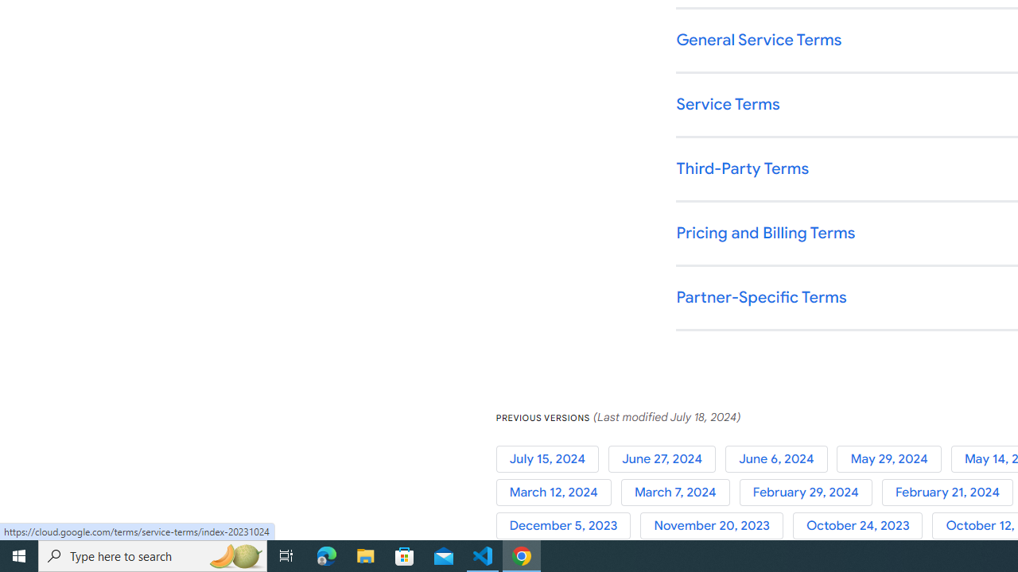 The width and height of the screenshot is (1018, 572). I want to click on March 7, 2024, so click(679, 493).